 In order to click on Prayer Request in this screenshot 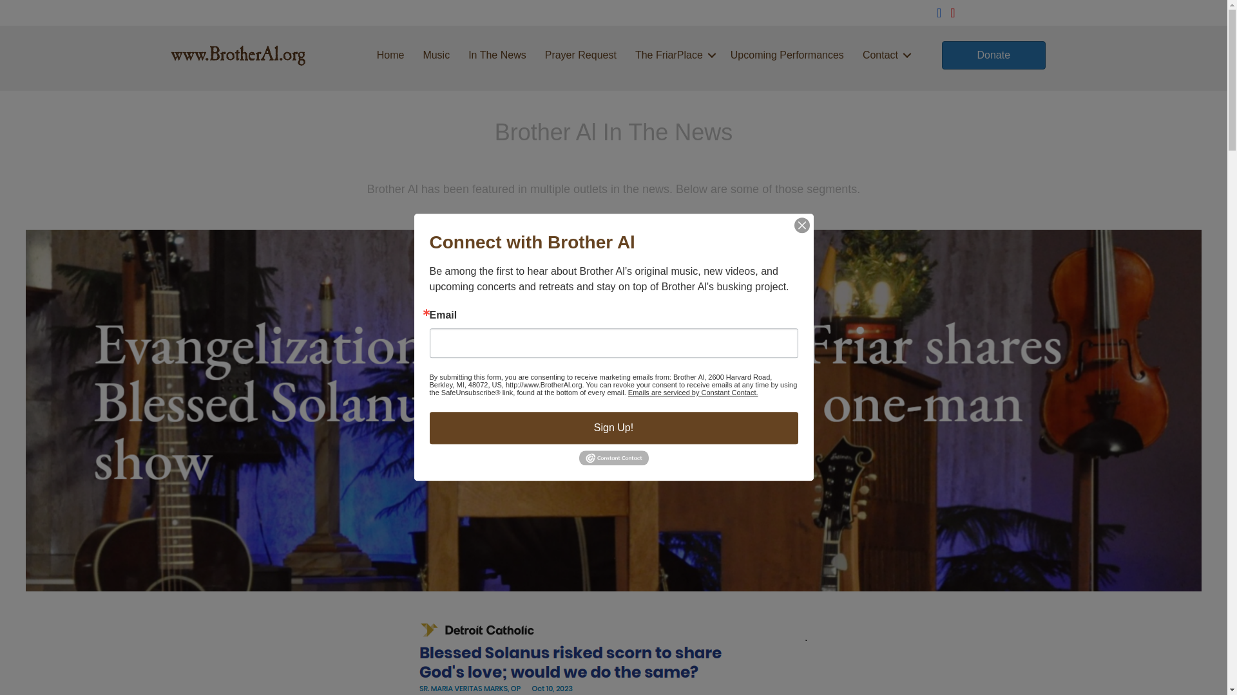, I will do `click(580, 55)`.